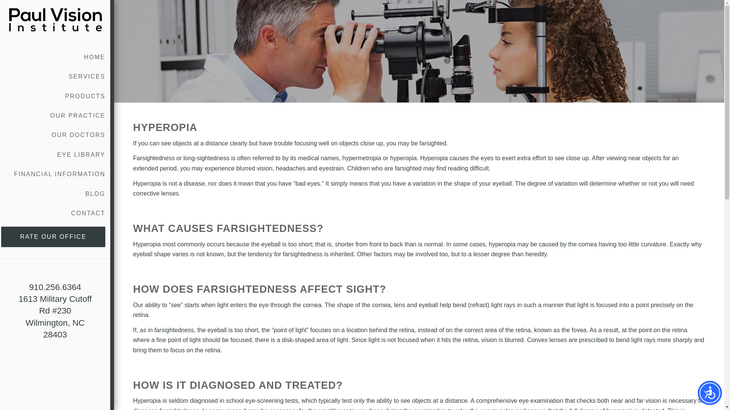 The height and width of the screenshot is (410, 730). Describe the element at coordinates (53, 115) in the screenshot. I see `OUR PRACTICE` at that location.